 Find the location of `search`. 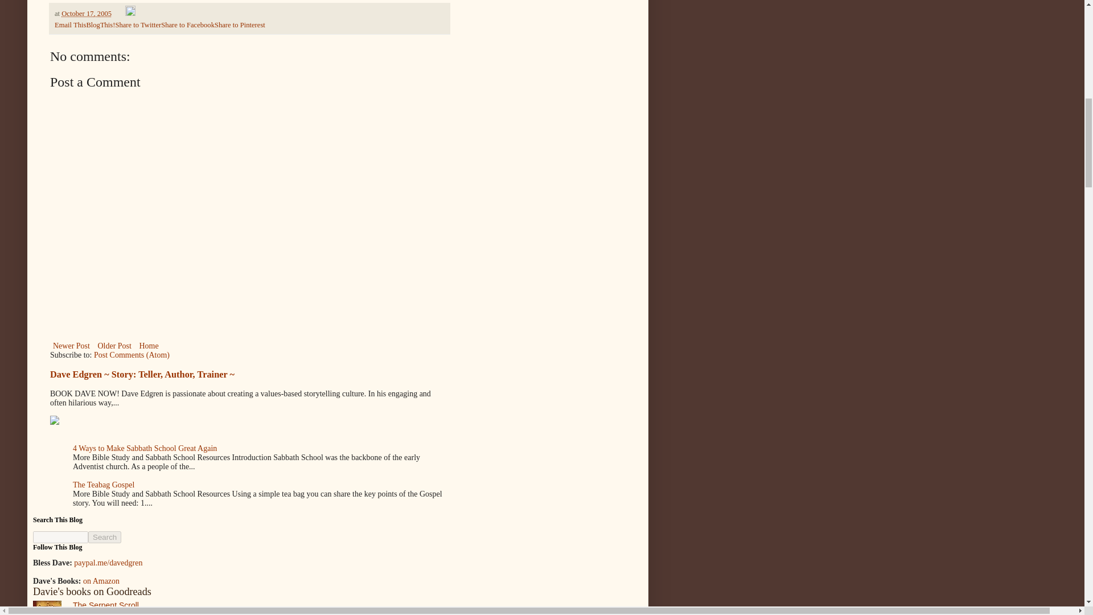

search is located at coordinates (60, 537).